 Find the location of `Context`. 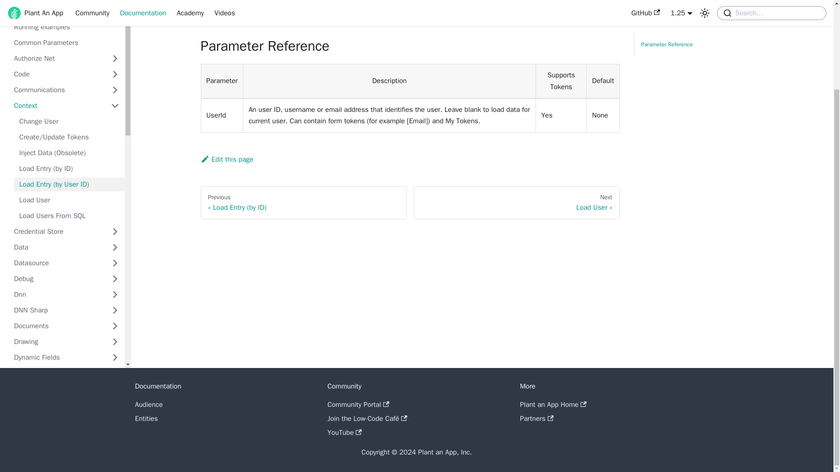

Context is located at coordinates (57, 106).